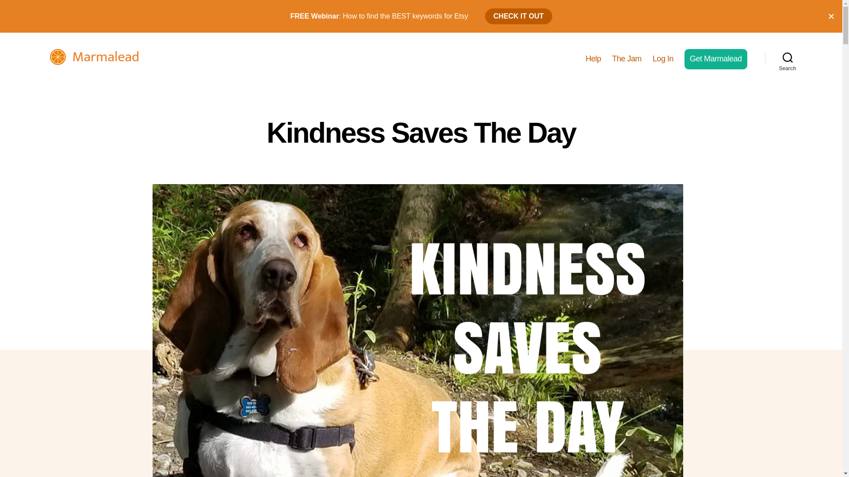 This screenshot has height=477, width=849. What do you see at coordinates (715, 59) in the screenshot?
I see `Get Marmalead` at bounding box center [715, 59].